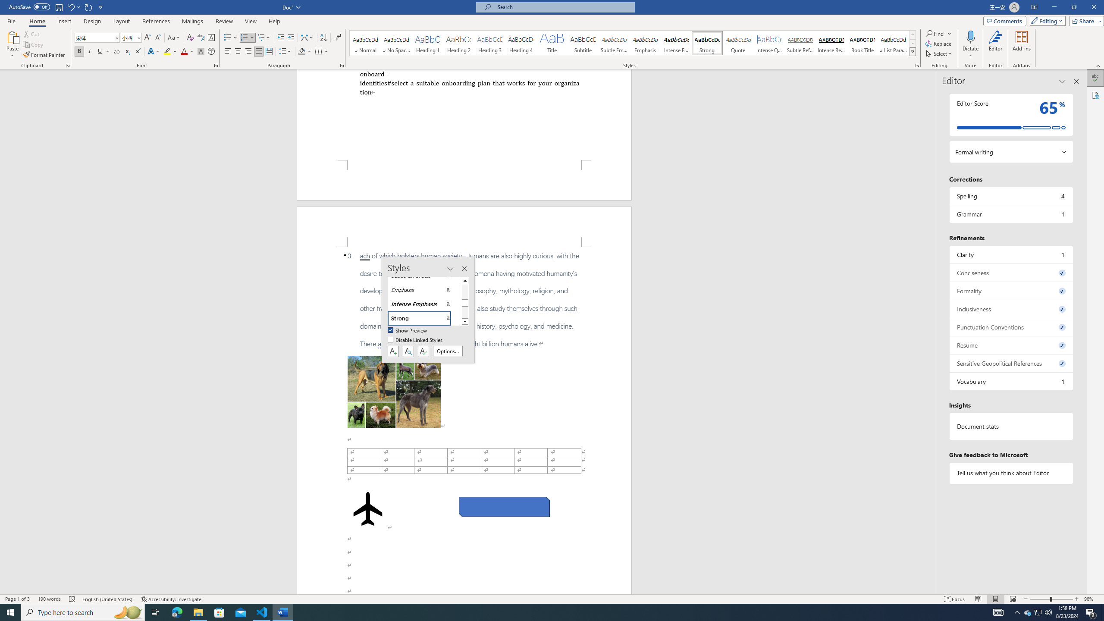 The height and width of the screenshot is (621, 1104). I want to click on 2., so click(470, 82).